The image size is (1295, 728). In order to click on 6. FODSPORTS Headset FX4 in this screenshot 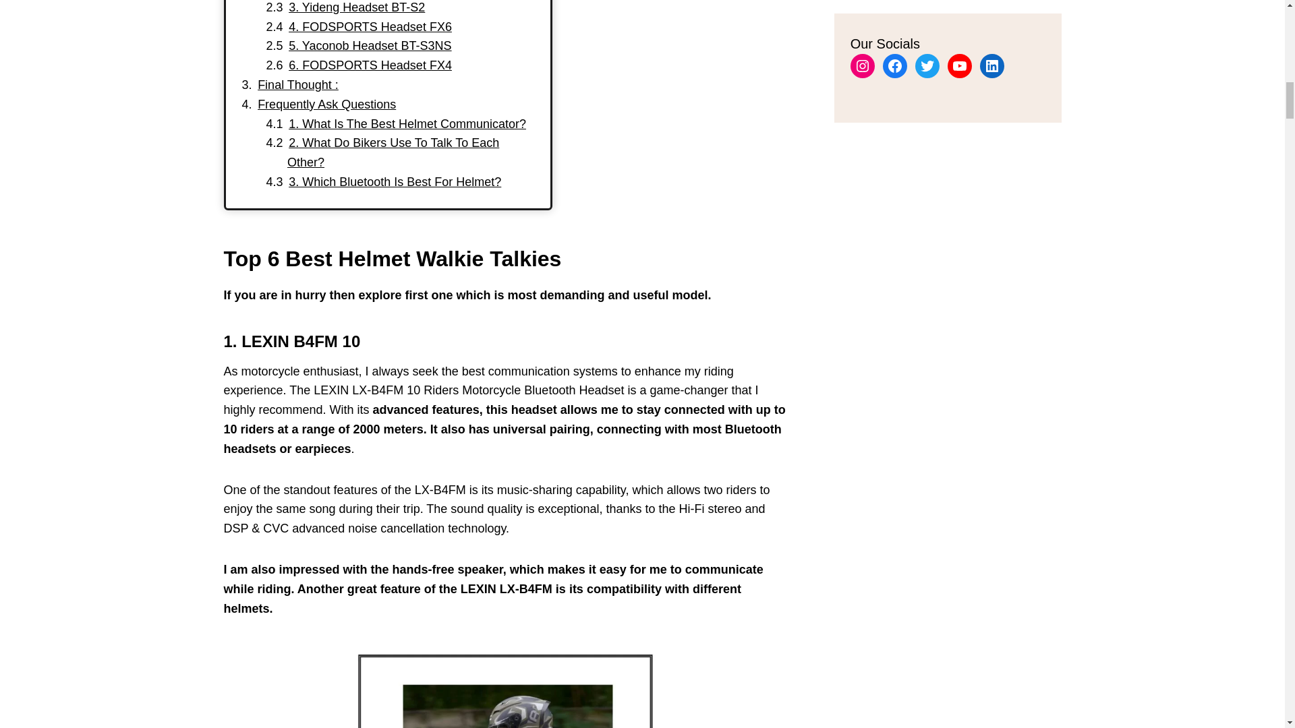, I will do `click(370, 65)`.